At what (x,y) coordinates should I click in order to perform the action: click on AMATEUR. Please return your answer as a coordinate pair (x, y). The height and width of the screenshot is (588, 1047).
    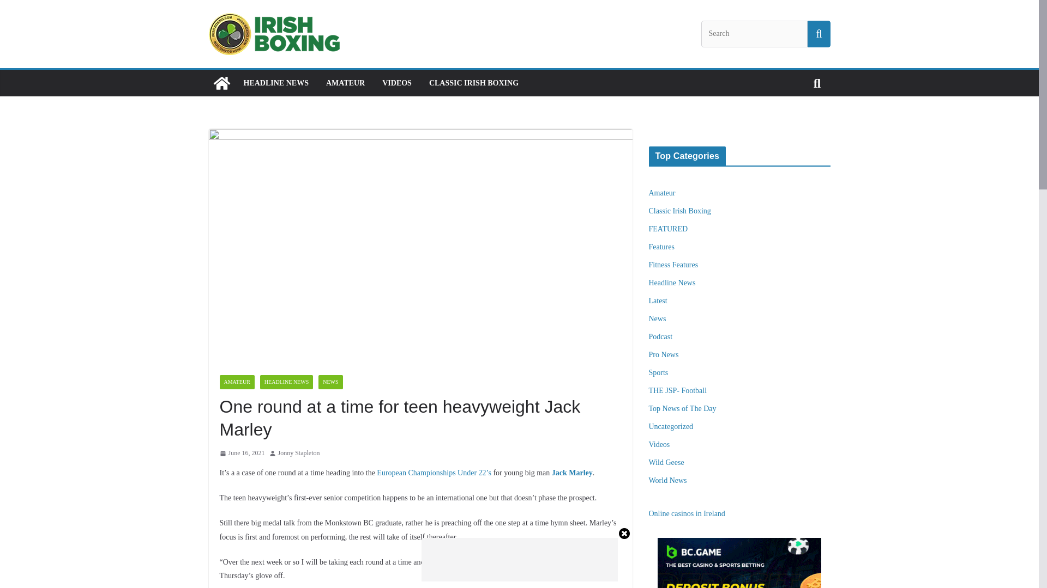
    Looking at the image, I should click on (345, 83).